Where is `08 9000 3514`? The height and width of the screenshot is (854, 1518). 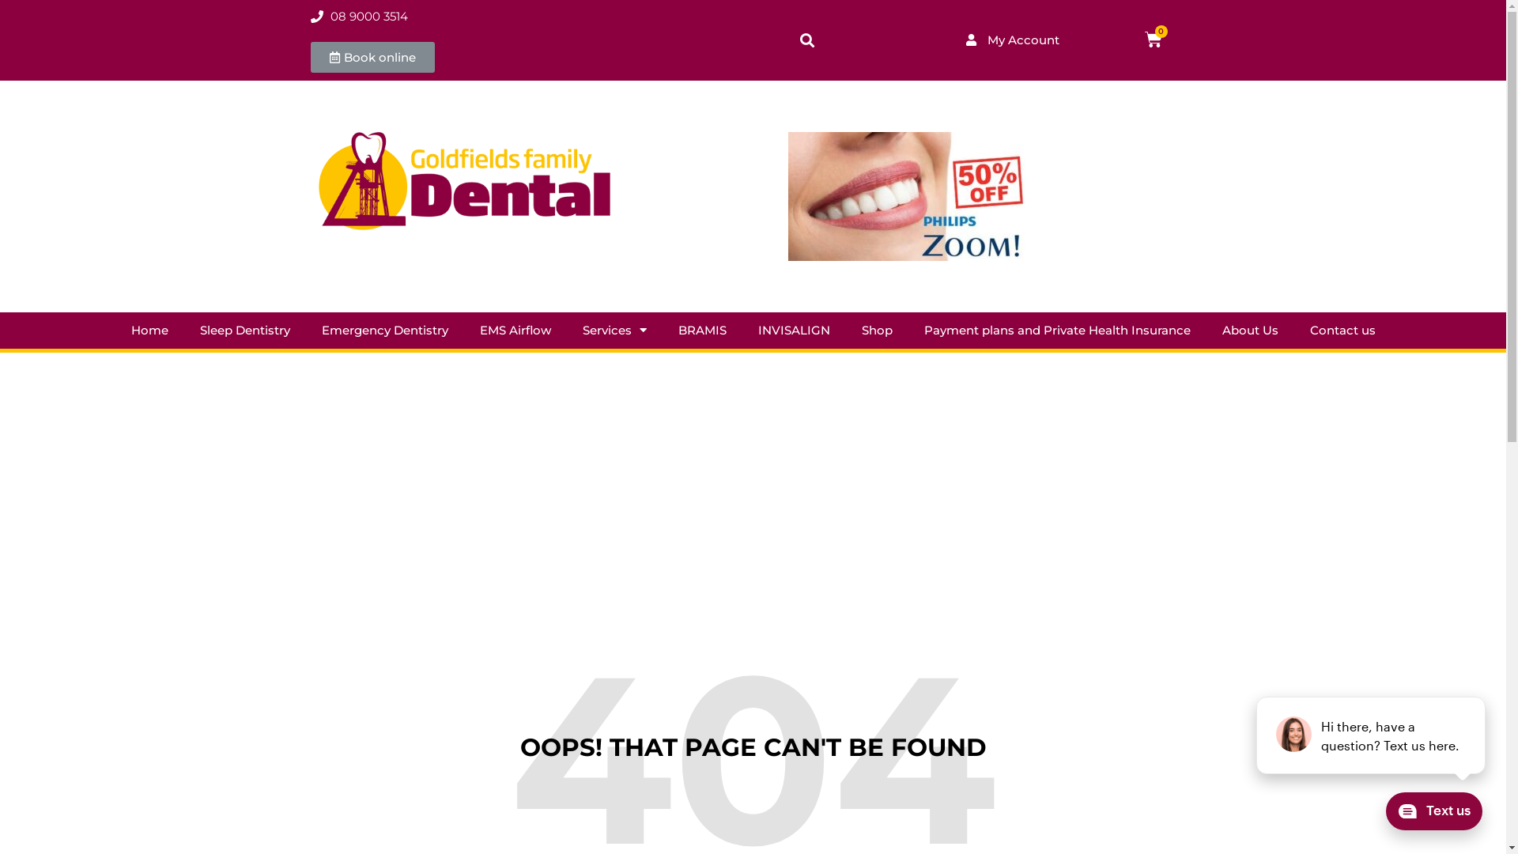 08 9000 3514 is located at coordinates (359, 17).